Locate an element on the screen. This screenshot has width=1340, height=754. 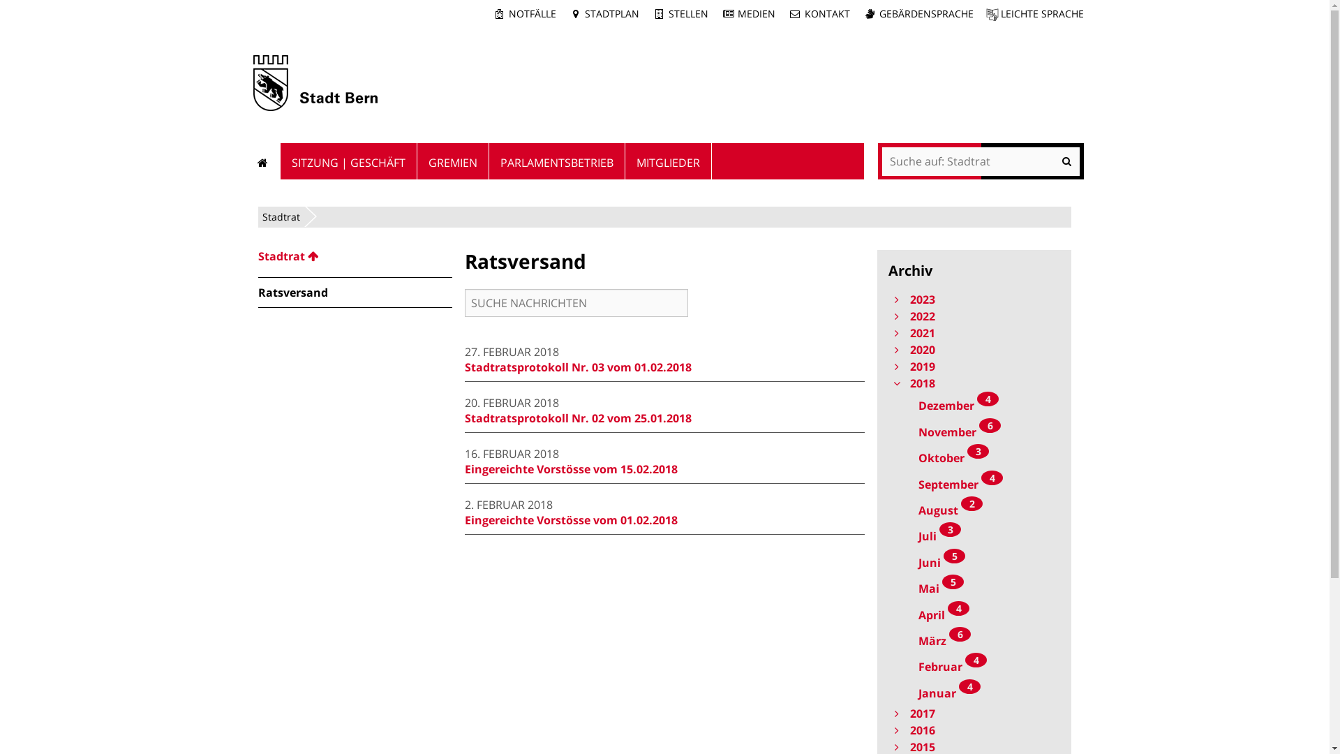
2019 is located at coordinates (974, 367).